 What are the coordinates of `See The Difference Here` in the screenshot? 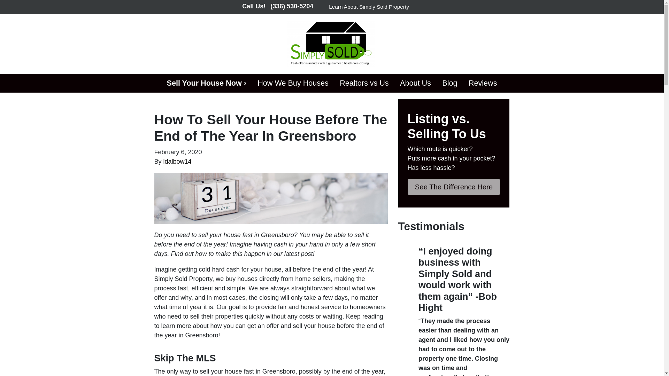 It's located at (454, 187).